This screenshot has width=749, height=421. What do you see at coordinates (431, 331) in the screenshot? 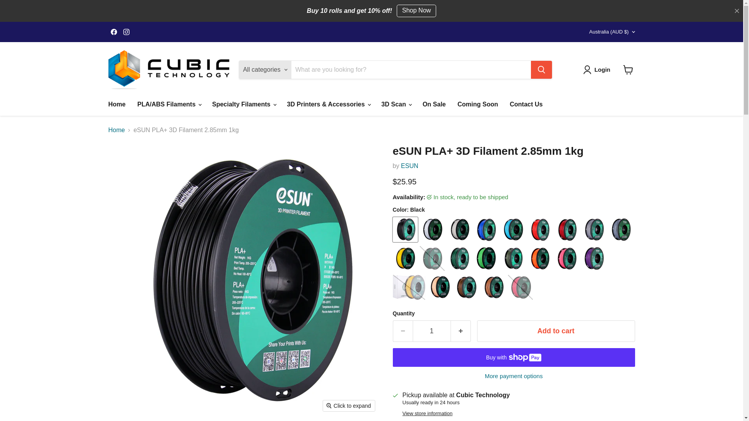
I see `1` at bounding box center [431, 331].